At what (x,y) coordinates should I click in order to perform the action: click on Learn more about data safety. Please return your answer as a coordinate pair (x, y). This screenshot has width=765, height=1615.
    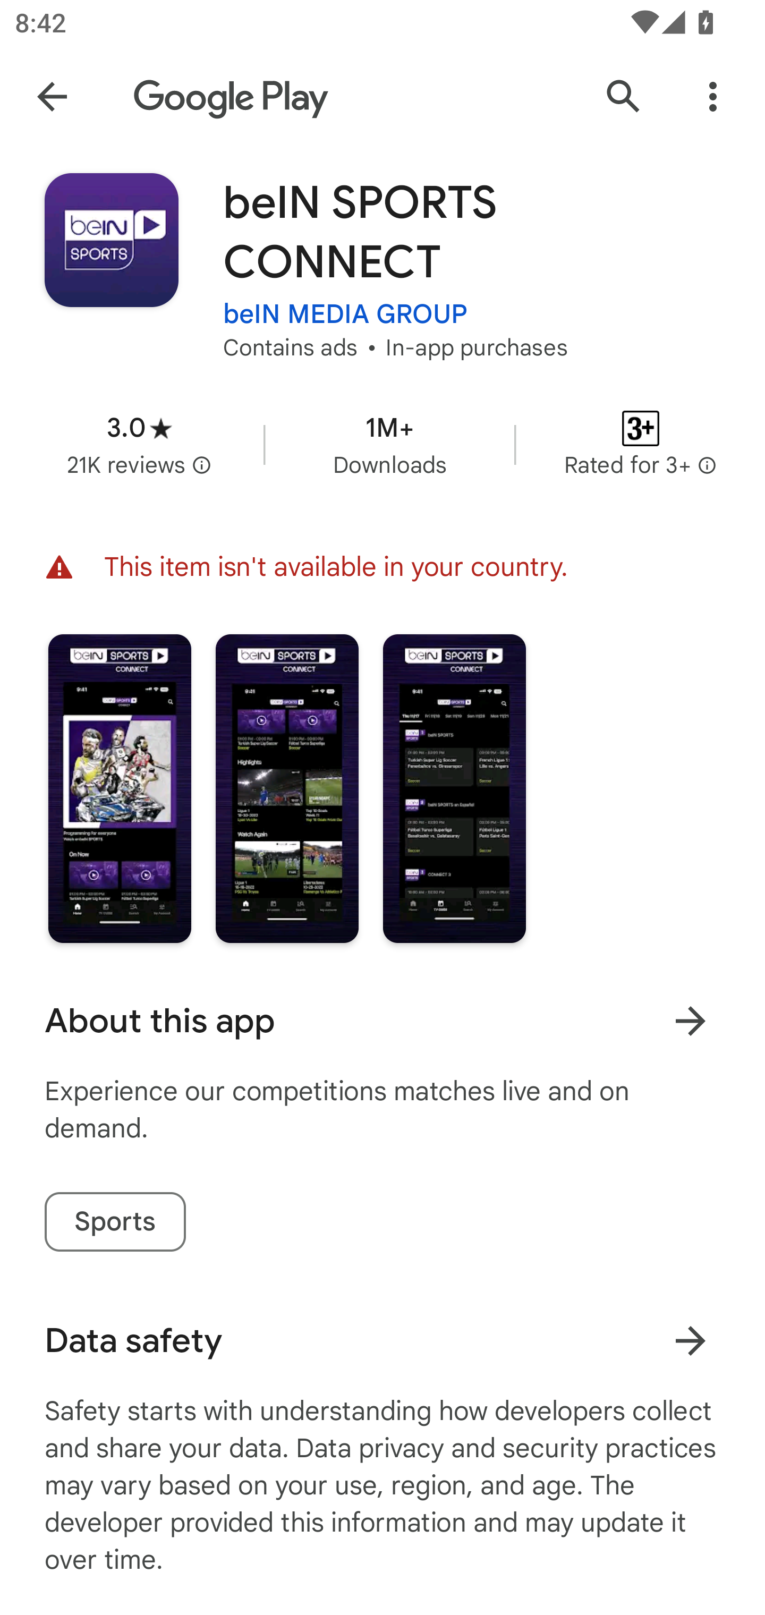
    Looking at the image, I should click on (690, 1341).